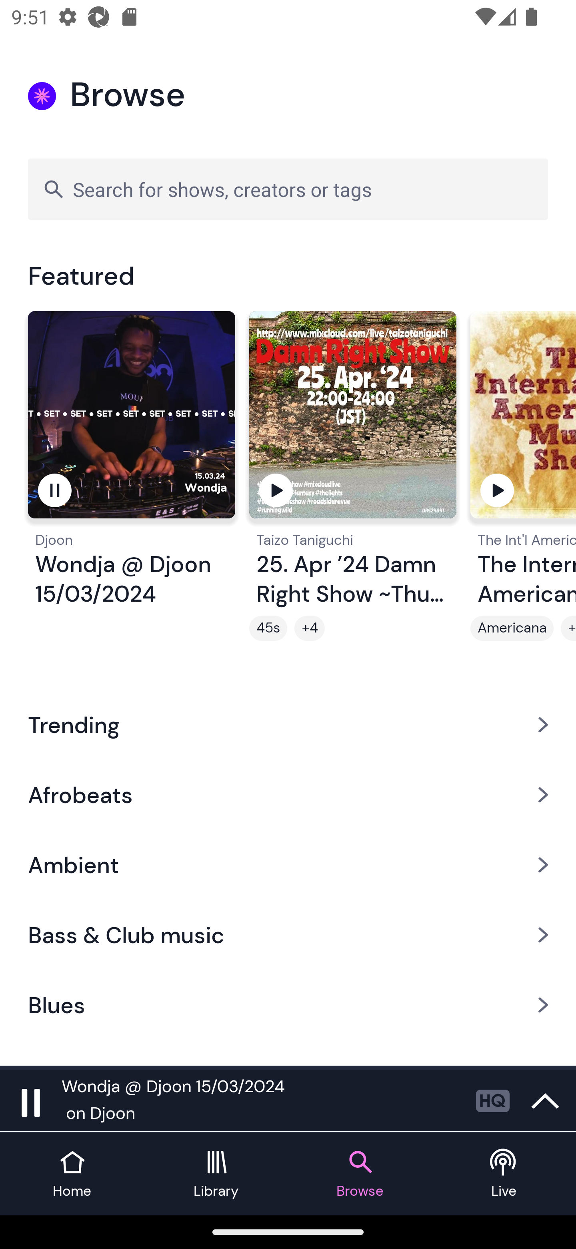  What do you see at coordinates (268, 628) in the screenshot?
I see `45s` at bounding box center [268, 628].